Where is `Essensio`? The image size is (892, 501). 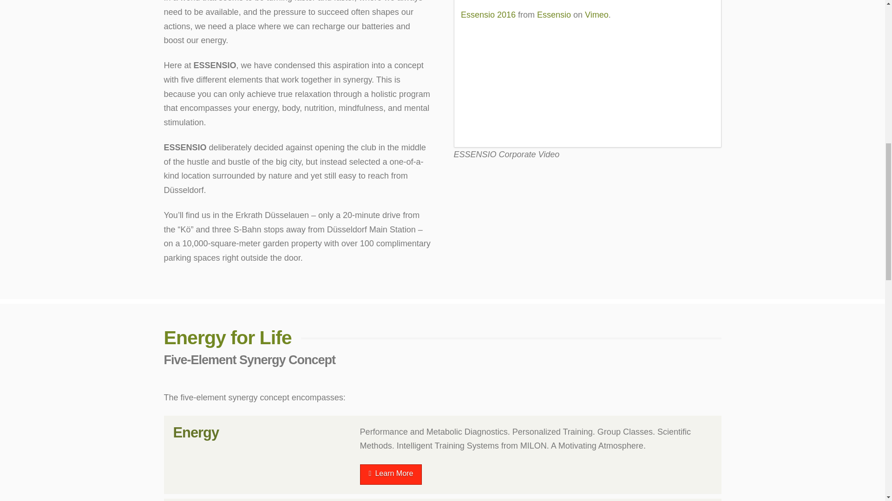
Essensio is located at coordinates (554, 15).